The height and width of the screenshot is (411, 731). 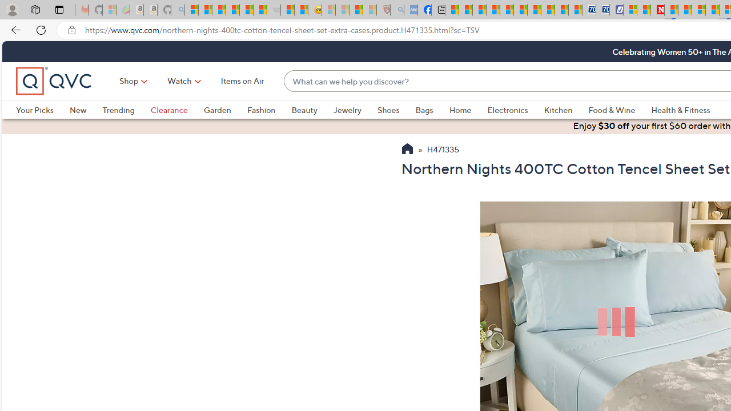 What do you see at coordinates (515, 110) in the screenshot?
I see `Electronics` at bounding box center [515, 110].